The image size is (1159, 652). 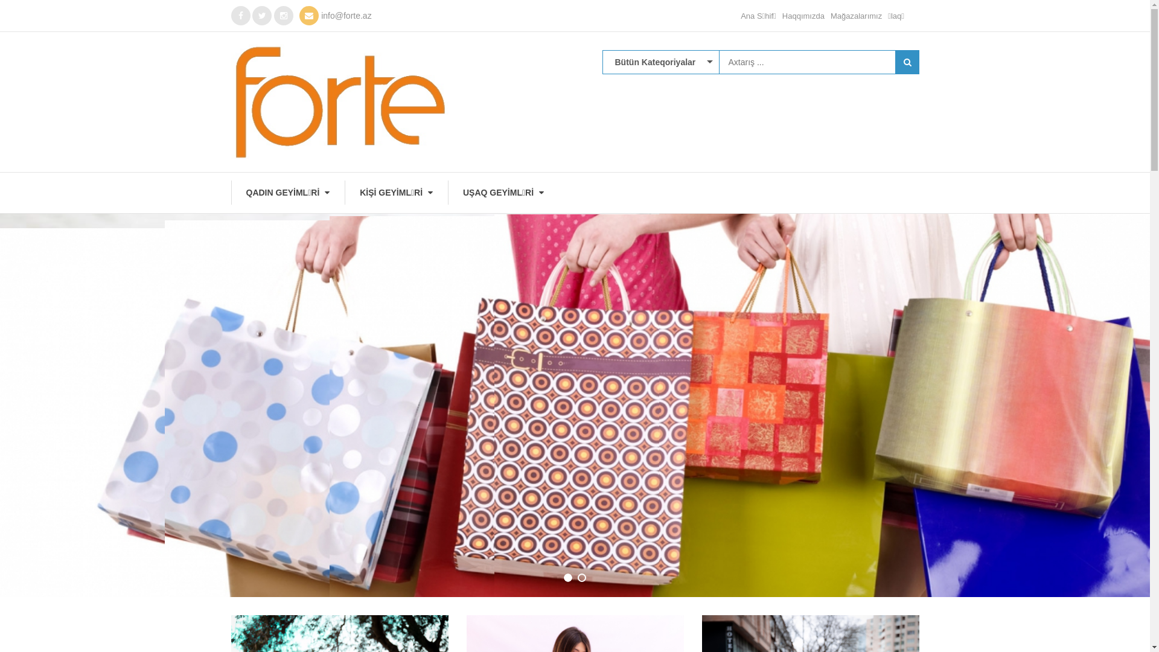 I want to click on 23, so click(x=663, y=315).